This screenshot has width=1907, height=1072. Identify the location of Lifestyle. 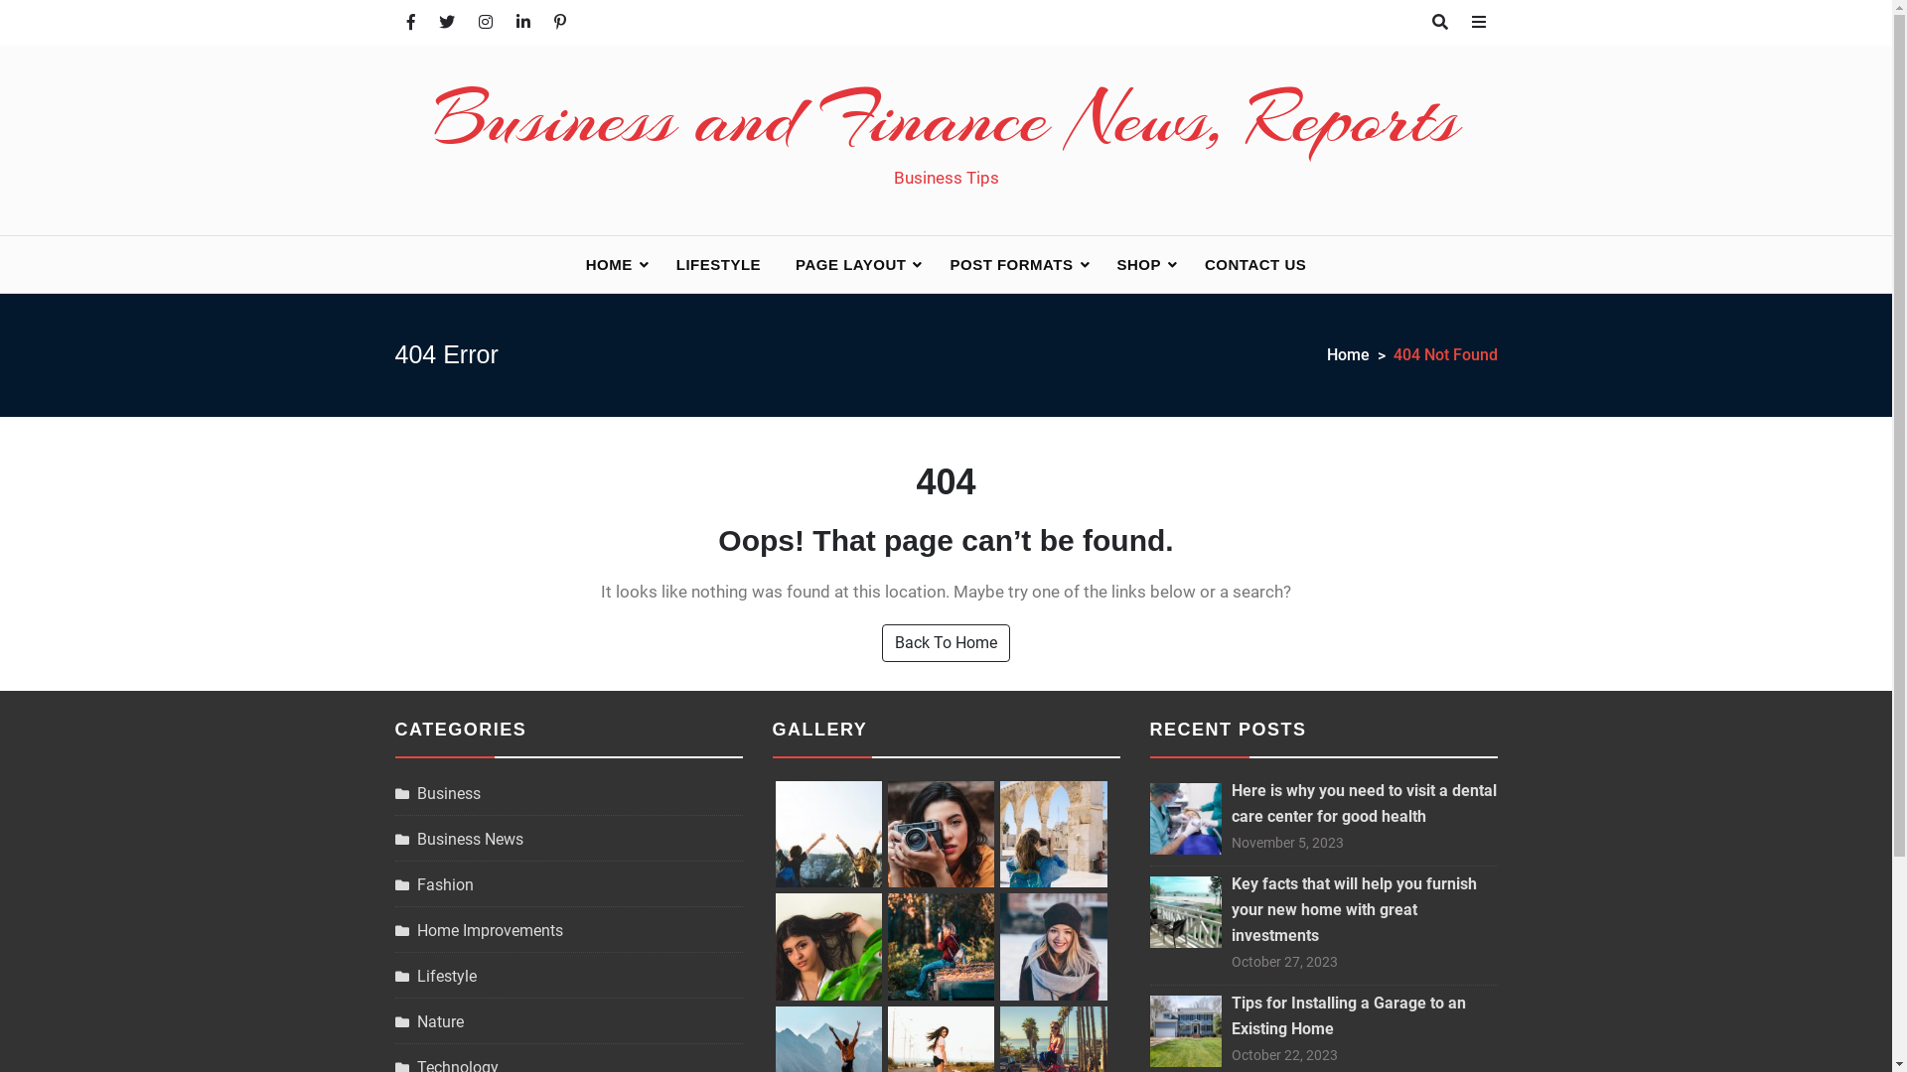
(436, 977).